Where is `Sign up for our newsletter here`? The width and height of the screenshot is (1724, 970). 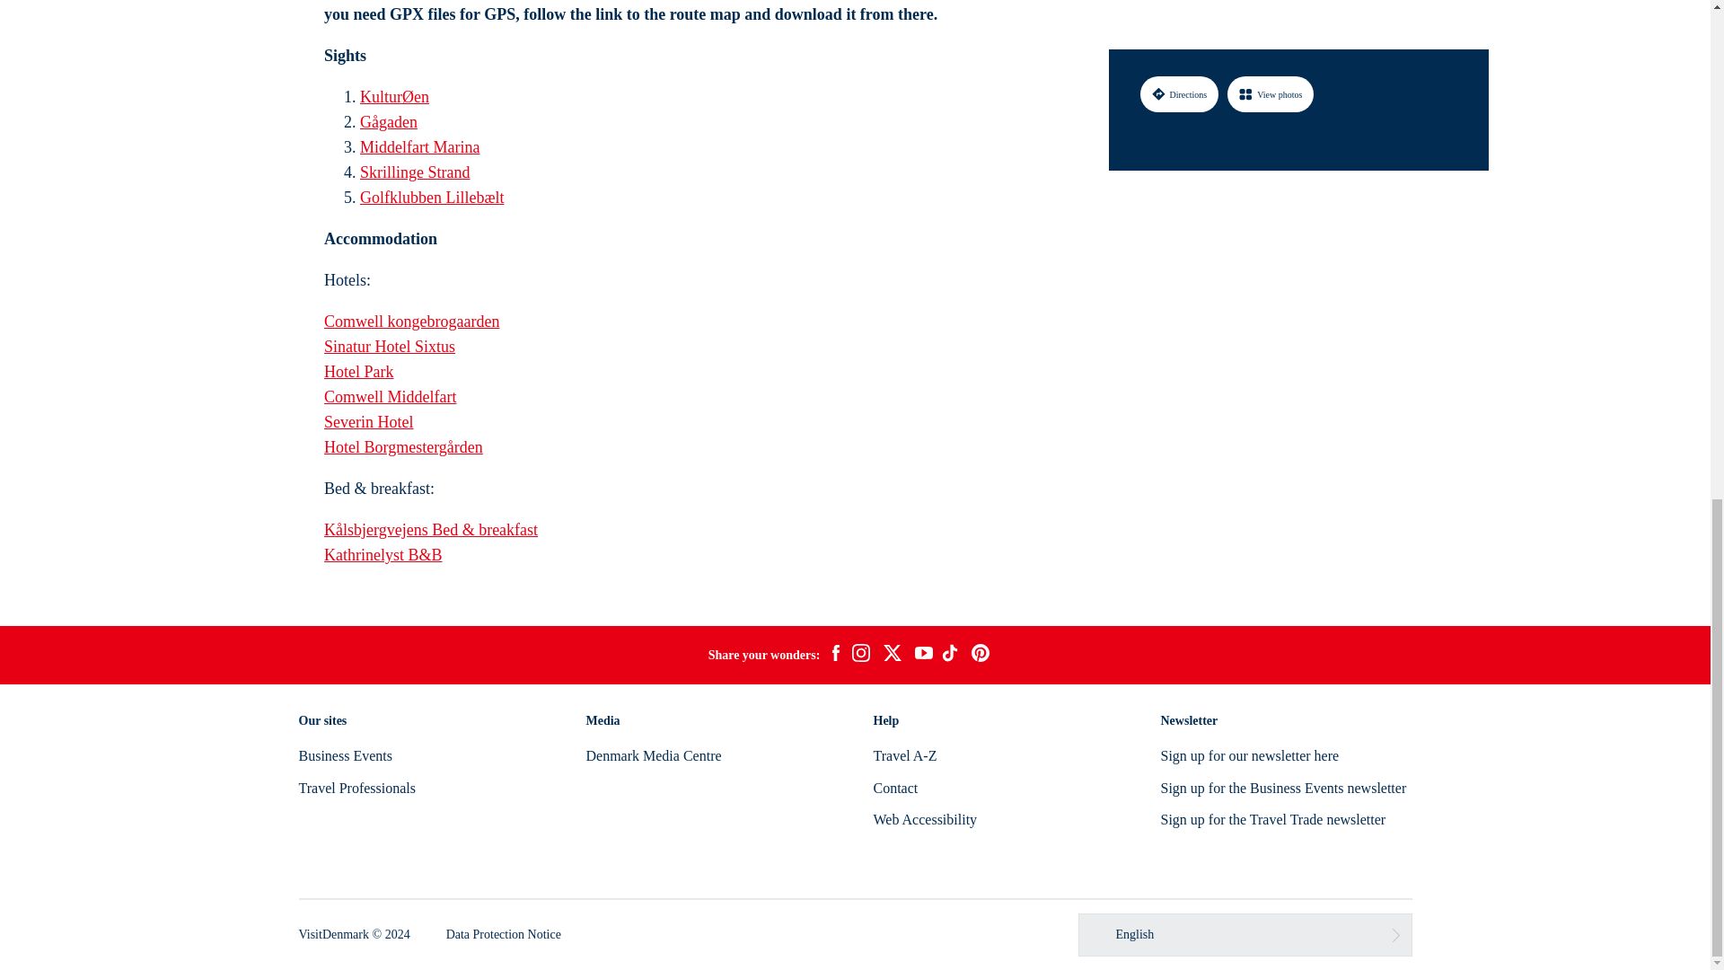 Sign up for our newsletter here is located at coordinates (1250, 754).